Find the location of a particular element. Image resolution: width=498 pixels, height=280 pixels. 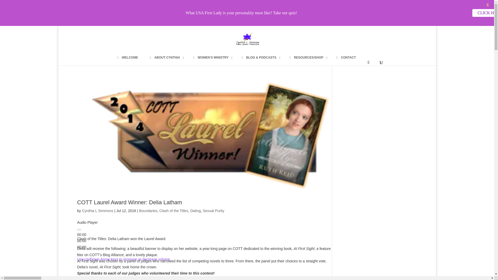

Mute is located at coordinates (79, 254).